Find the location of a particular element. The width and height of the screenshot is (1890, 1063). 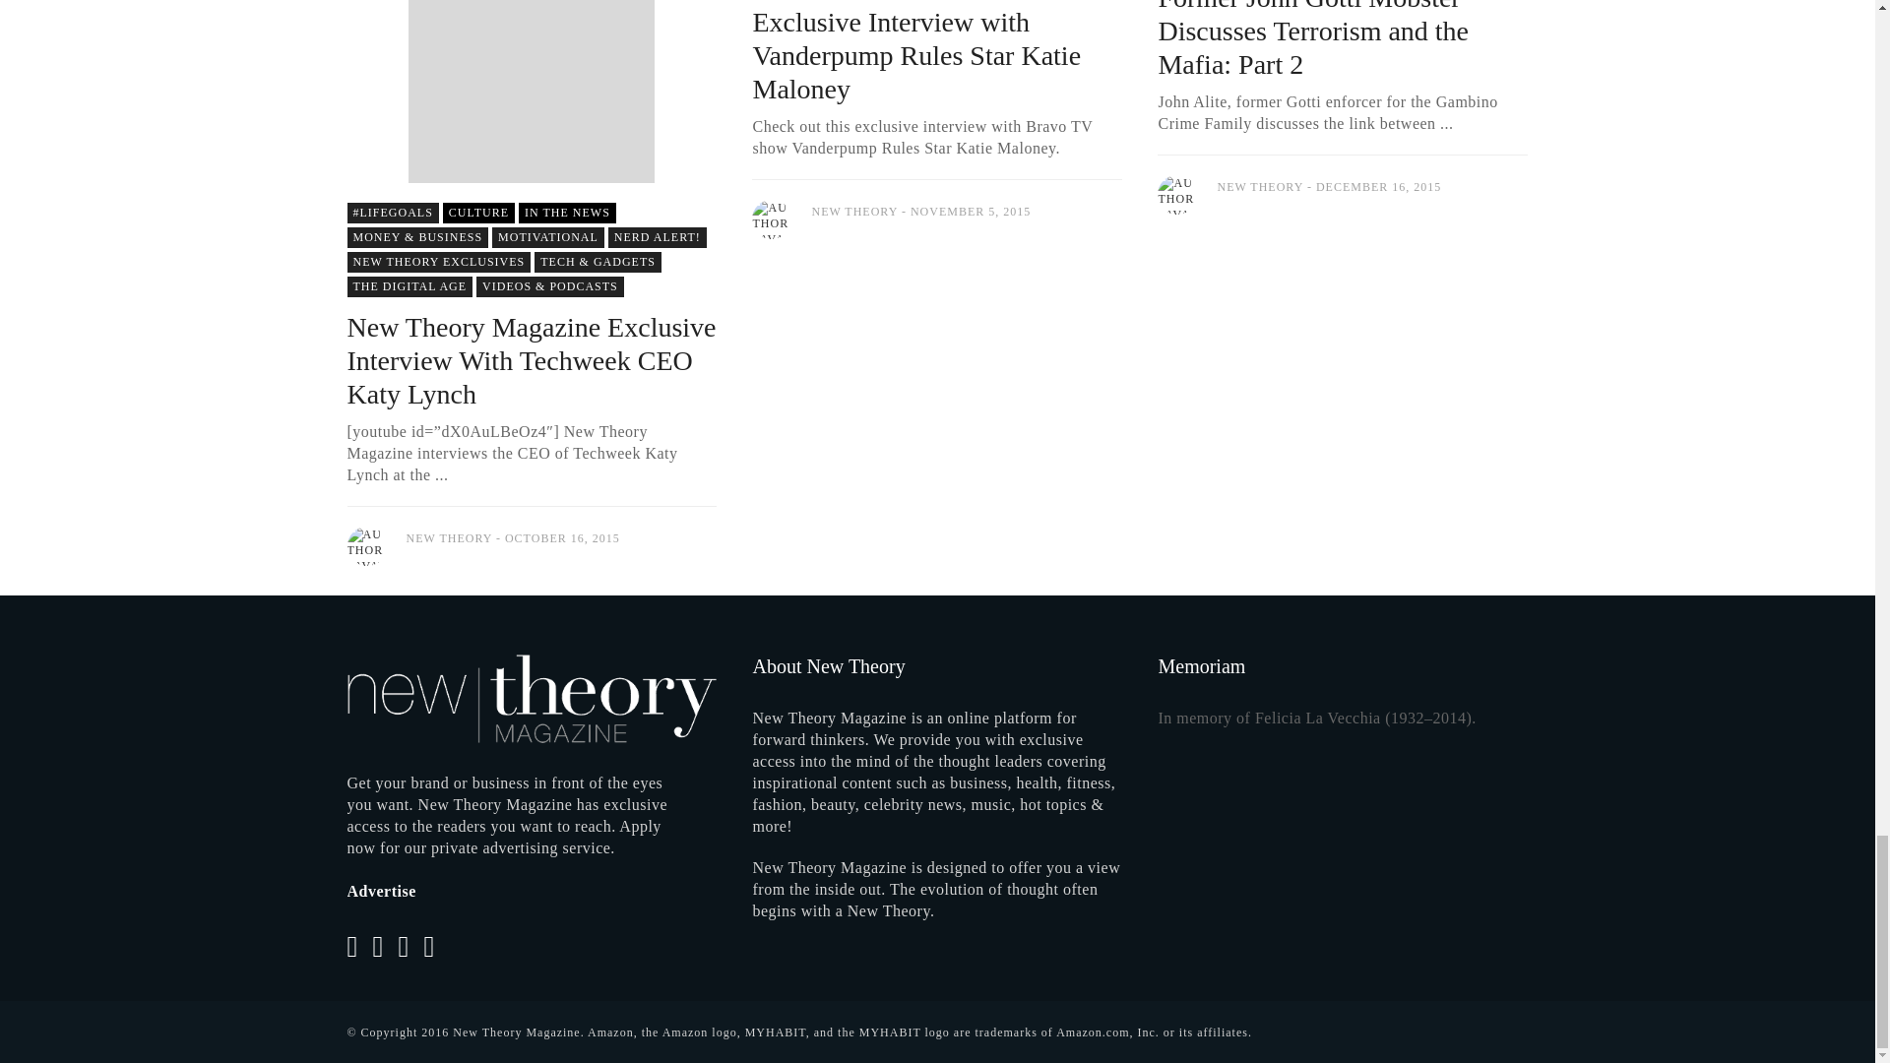

View all posts in 919 is located at coordinates (658, 237).